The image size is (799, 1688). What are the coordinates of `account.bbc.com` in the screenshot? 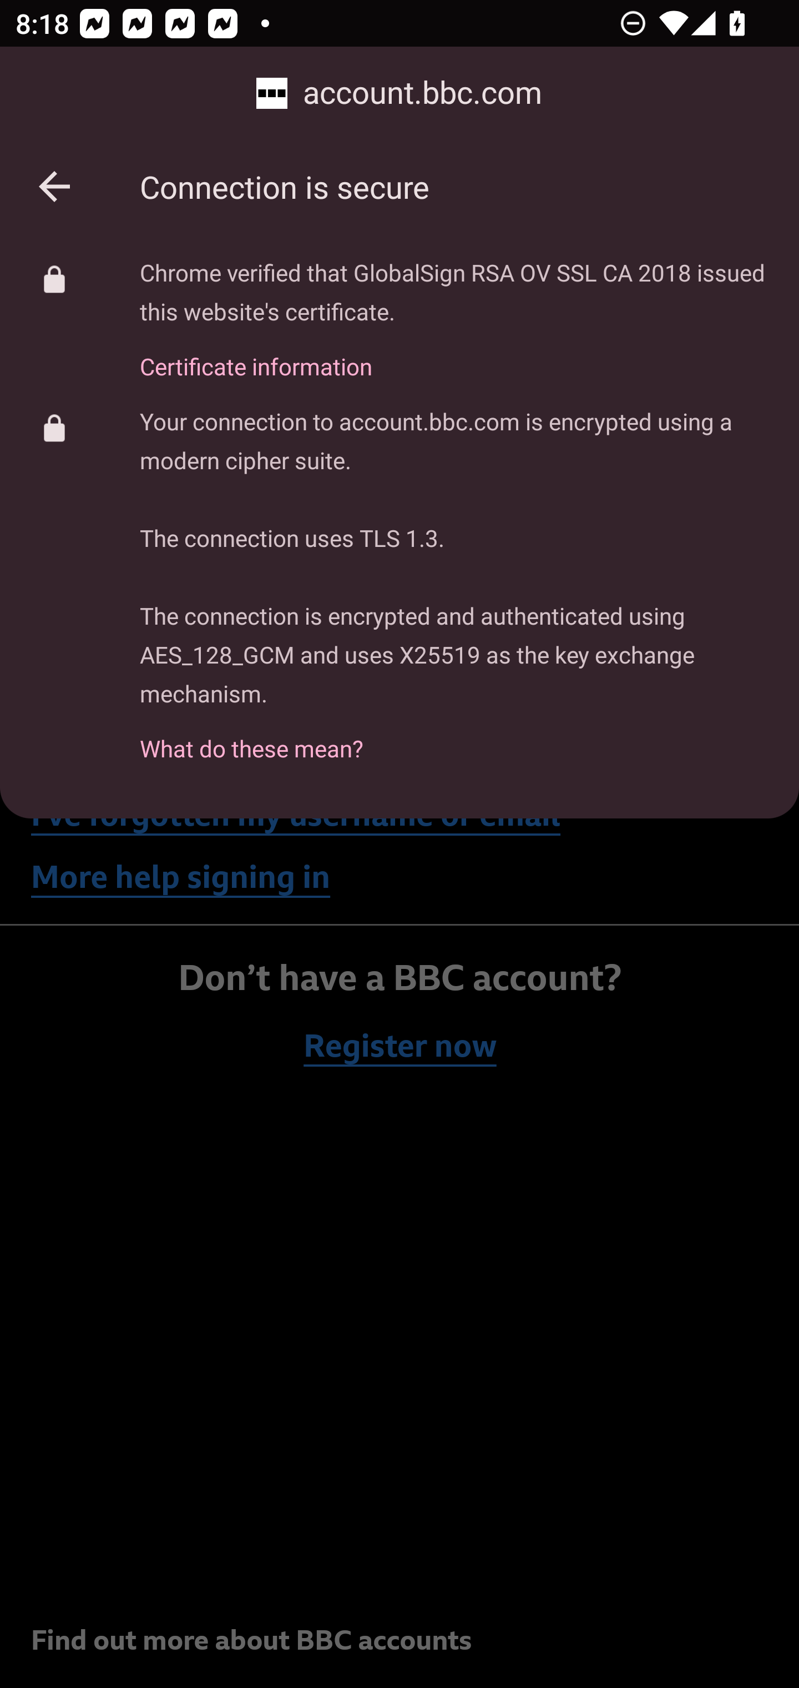 It's located at (399, 93).